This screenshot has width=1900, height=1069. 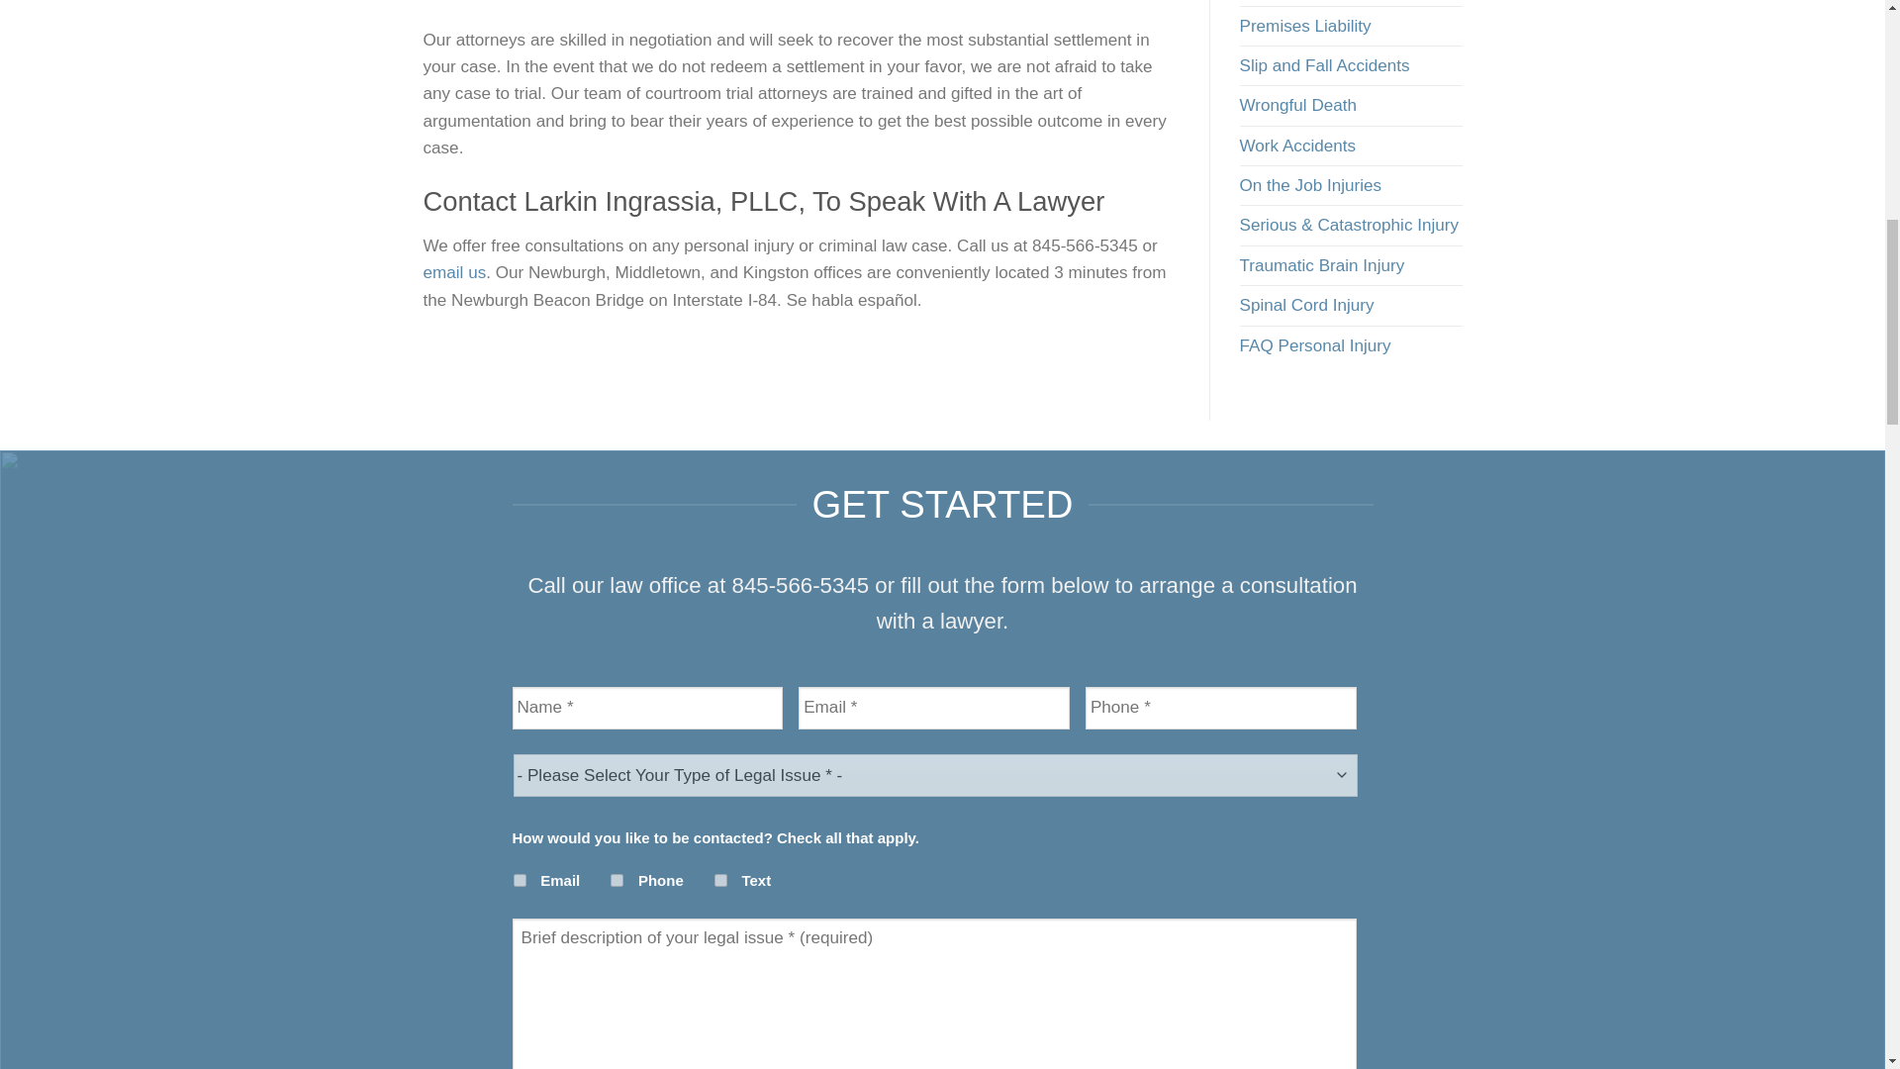 What do you see at coordinates (1304, 26) in the screenshot?
I see `Premises Liability` at bounding box center [1304, 26].